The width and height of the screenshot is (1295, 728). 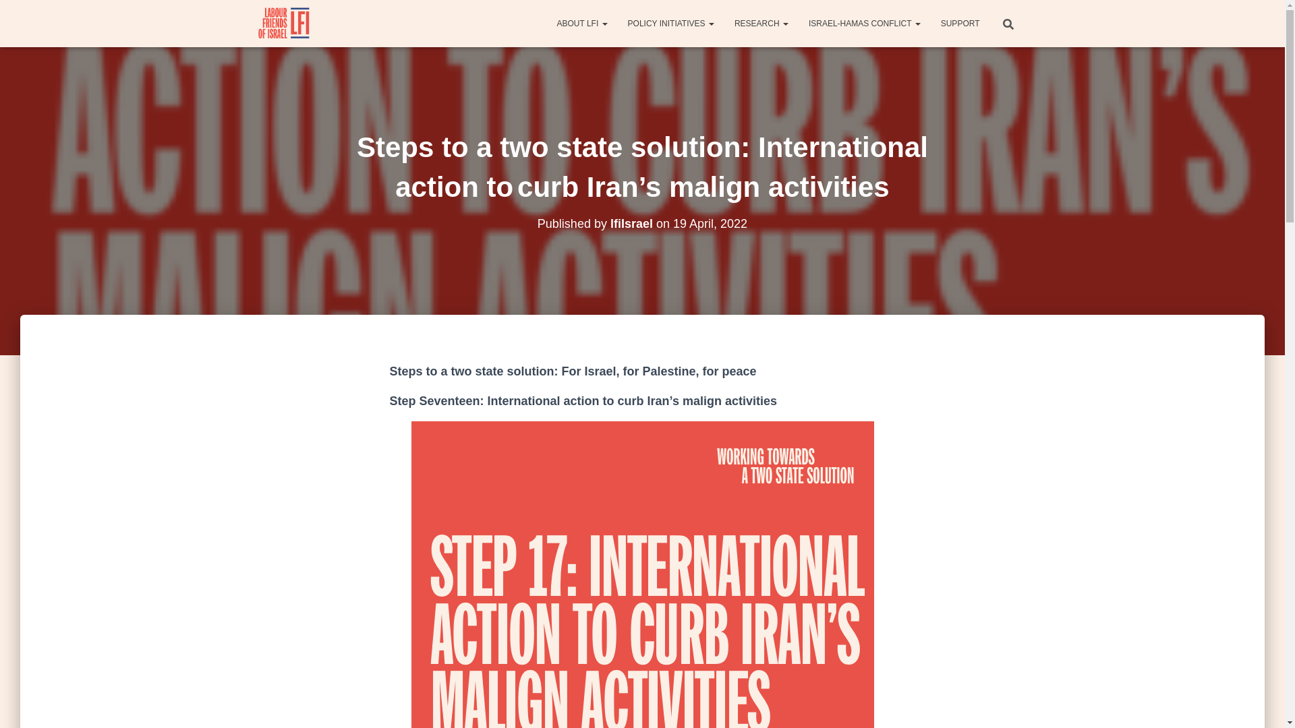 I want to click on ABOUT LFI, so click(x=581, y=23).